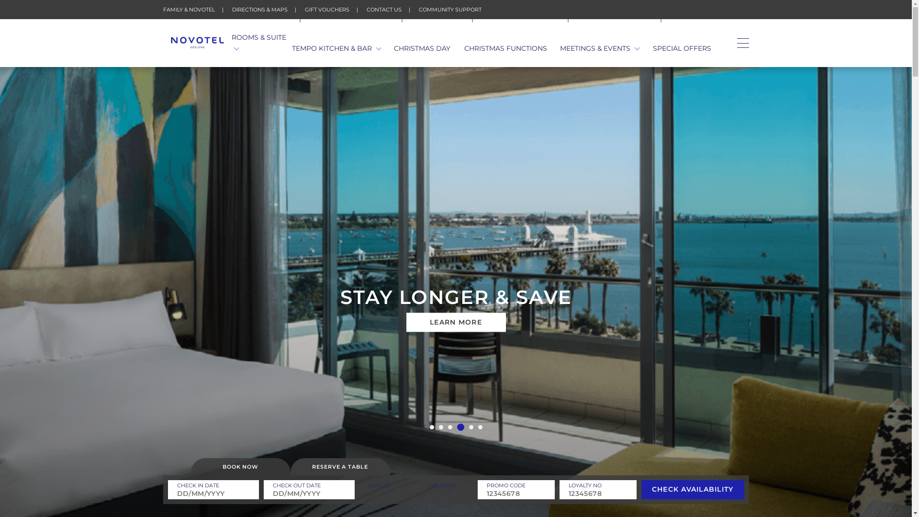  I want to click on COMMUNITY SUPPORT, so click(450, 10).